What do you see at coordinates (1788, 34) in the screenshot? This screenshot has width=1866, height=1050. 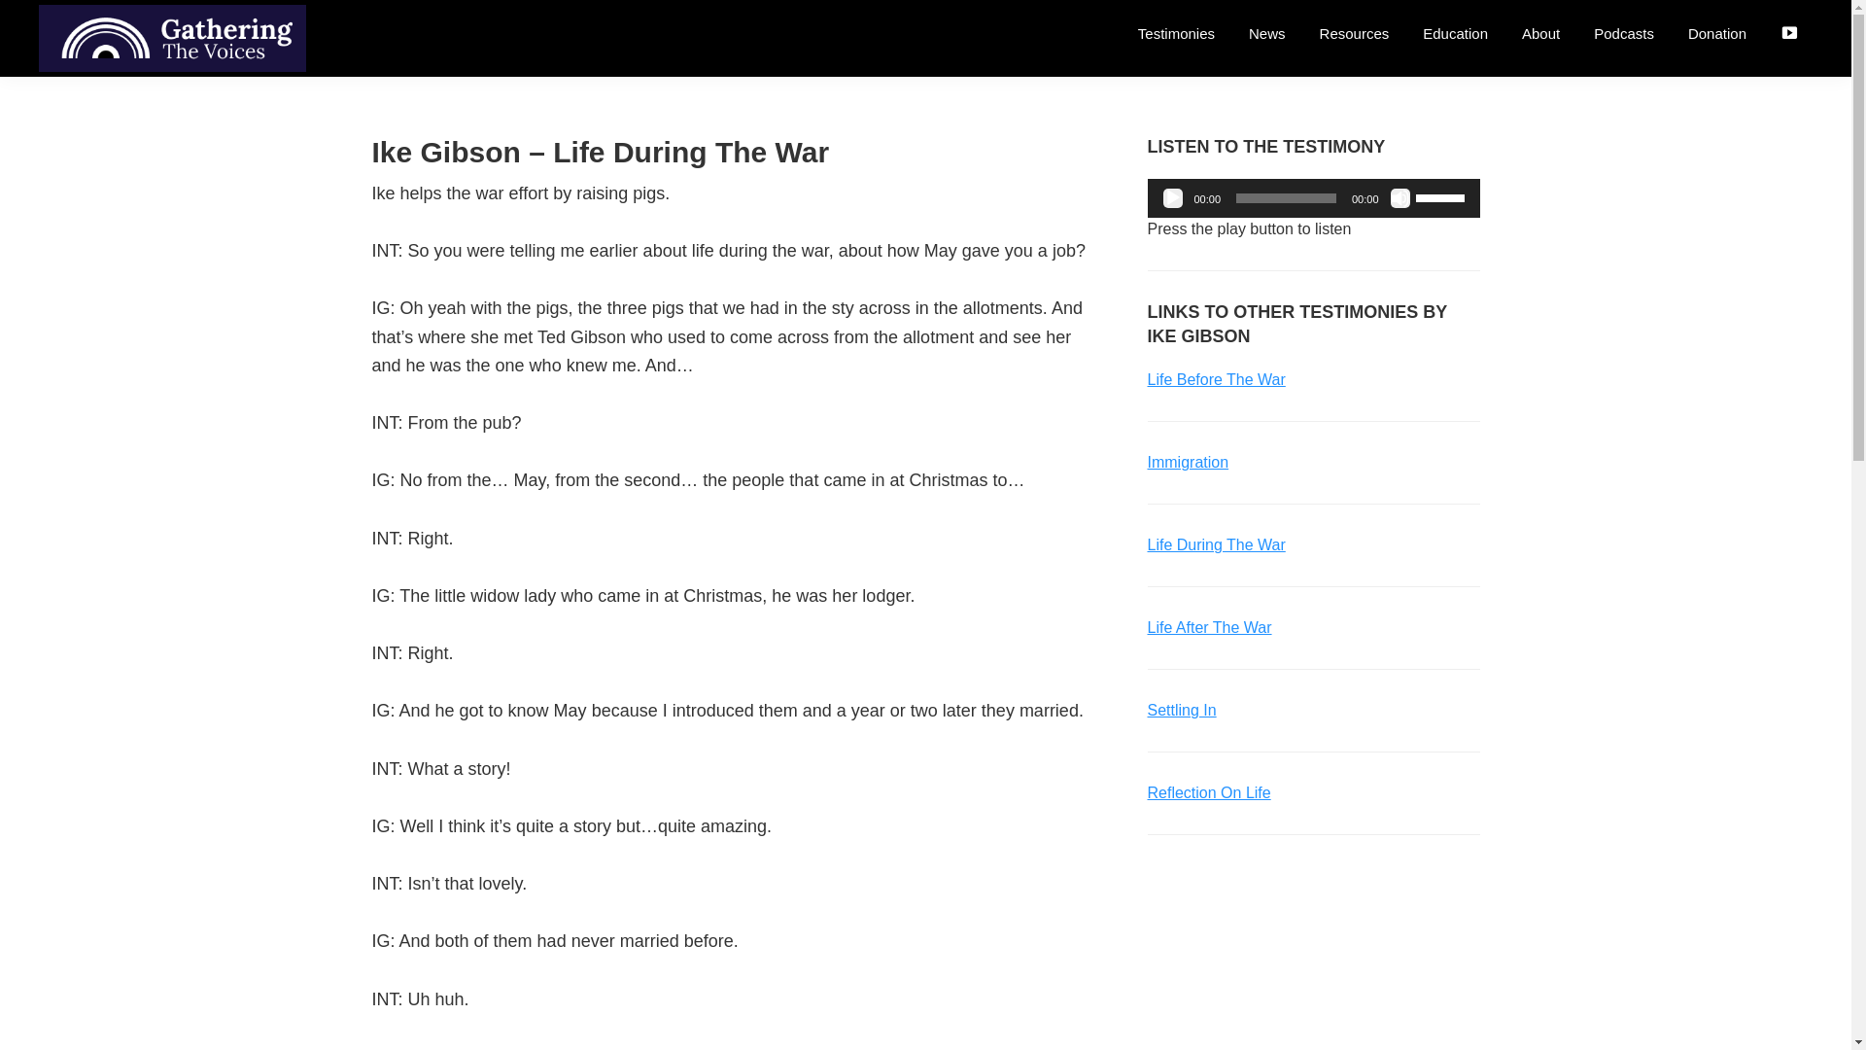 I see `Youtube` at bounding box center [1788, 34].